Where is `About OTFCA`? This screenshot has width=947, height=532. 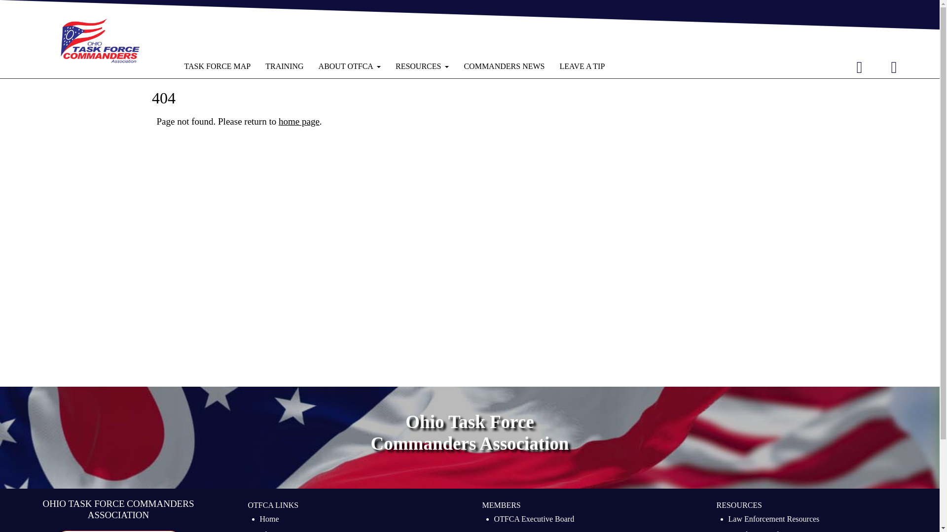 About OTFCA is located at coordinates (283, 530).